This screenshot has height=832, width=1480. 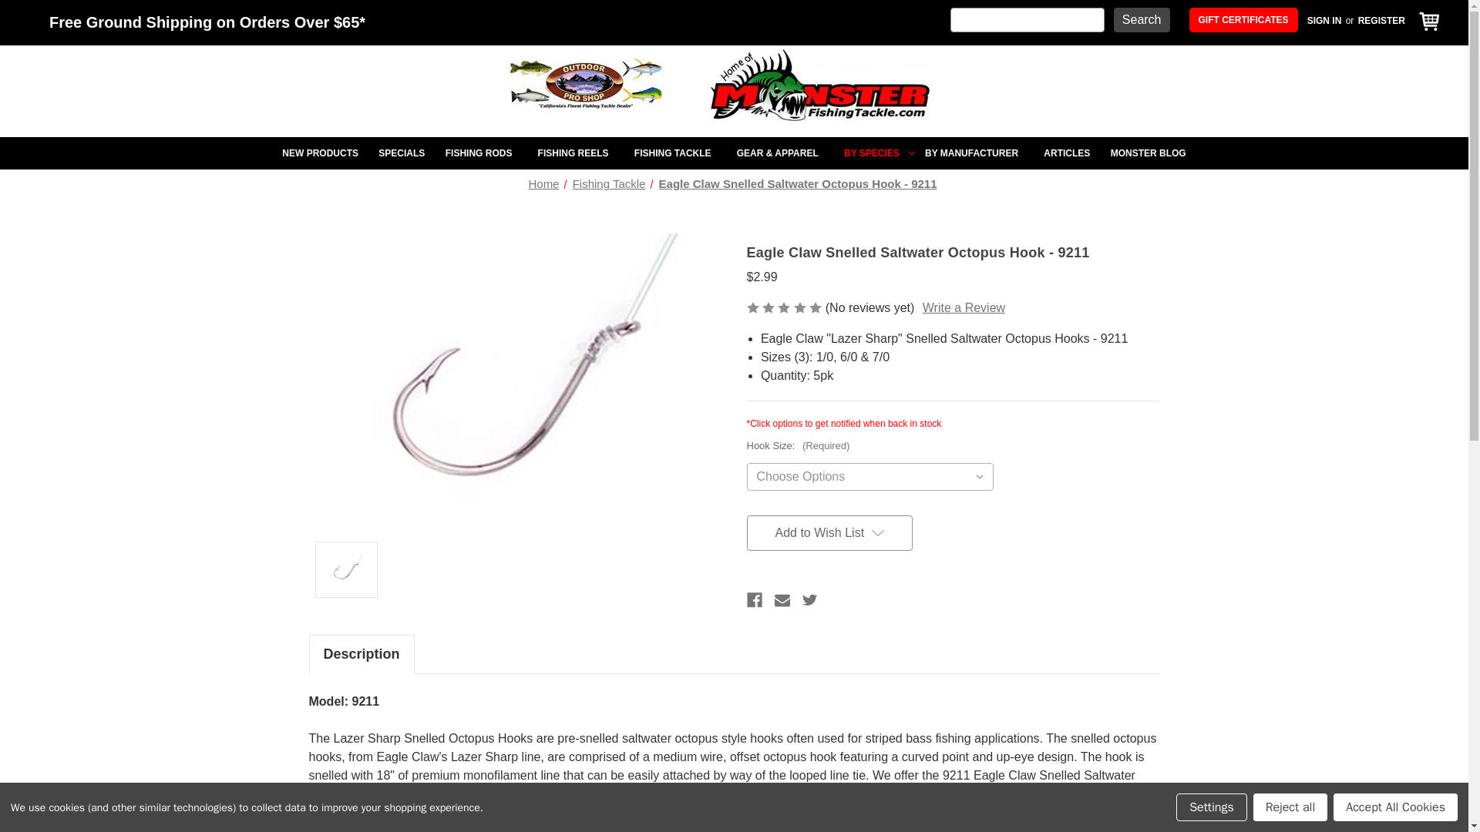 What do you see at coordinates (1142, 20) in the screenshot?
I see `Search` at bounding box center [1142, 20].